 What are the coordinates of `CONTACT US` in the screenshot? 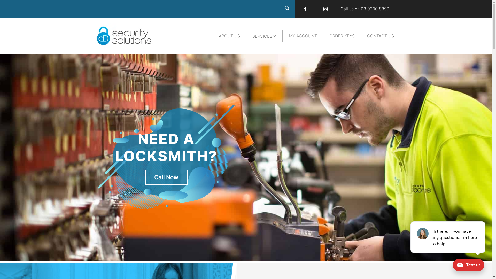 It's located at (381, 36).